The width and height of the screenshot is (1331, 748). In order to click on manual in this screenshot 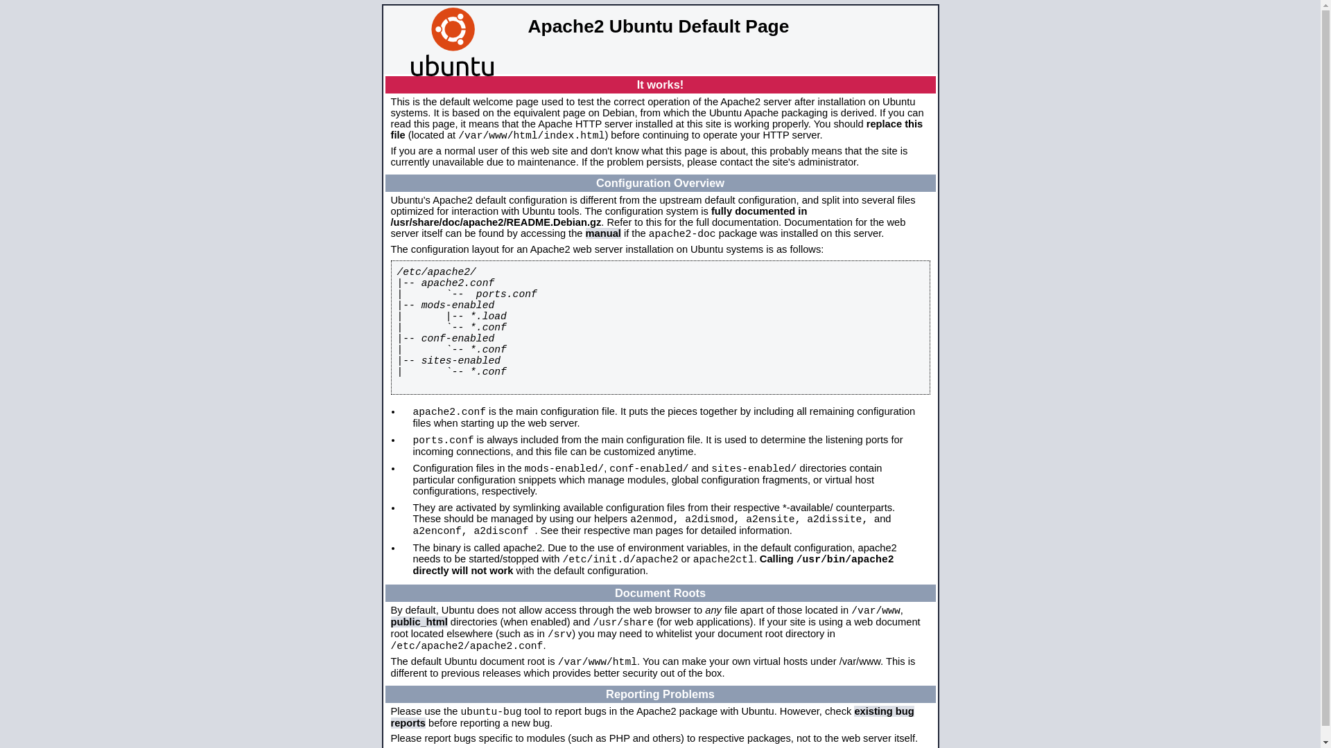, I will do `click(603, 233)`.